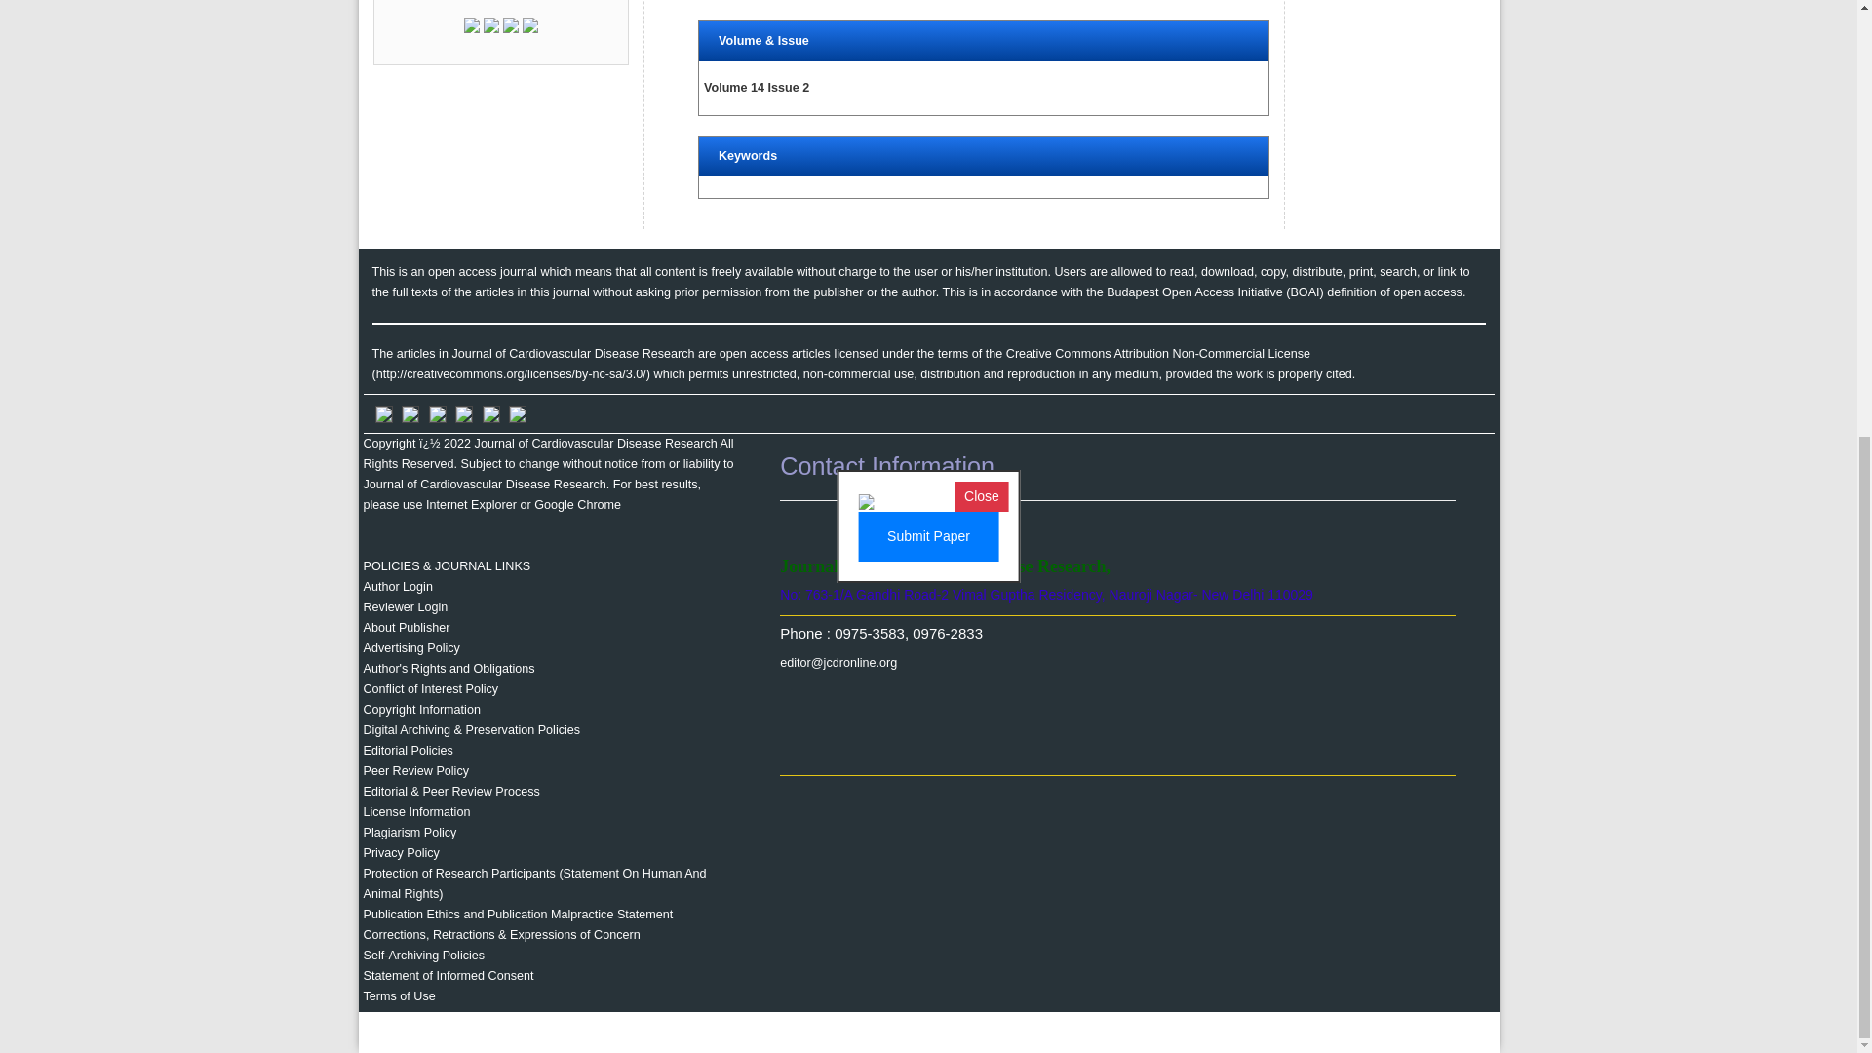 The height and width of the screenshot is (1053, 1872). Describe the element at coordinates (421, 710) in the screenshot. I see `Copyright Information` at that location.